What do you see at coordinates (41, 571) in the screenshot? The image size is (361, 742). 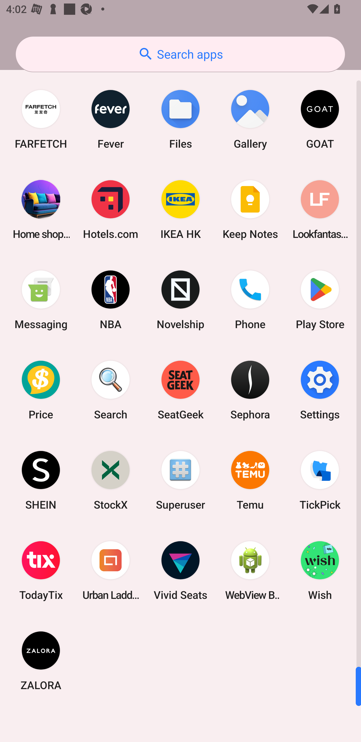 I see `TodayTix` at bounding box center [41, 571].